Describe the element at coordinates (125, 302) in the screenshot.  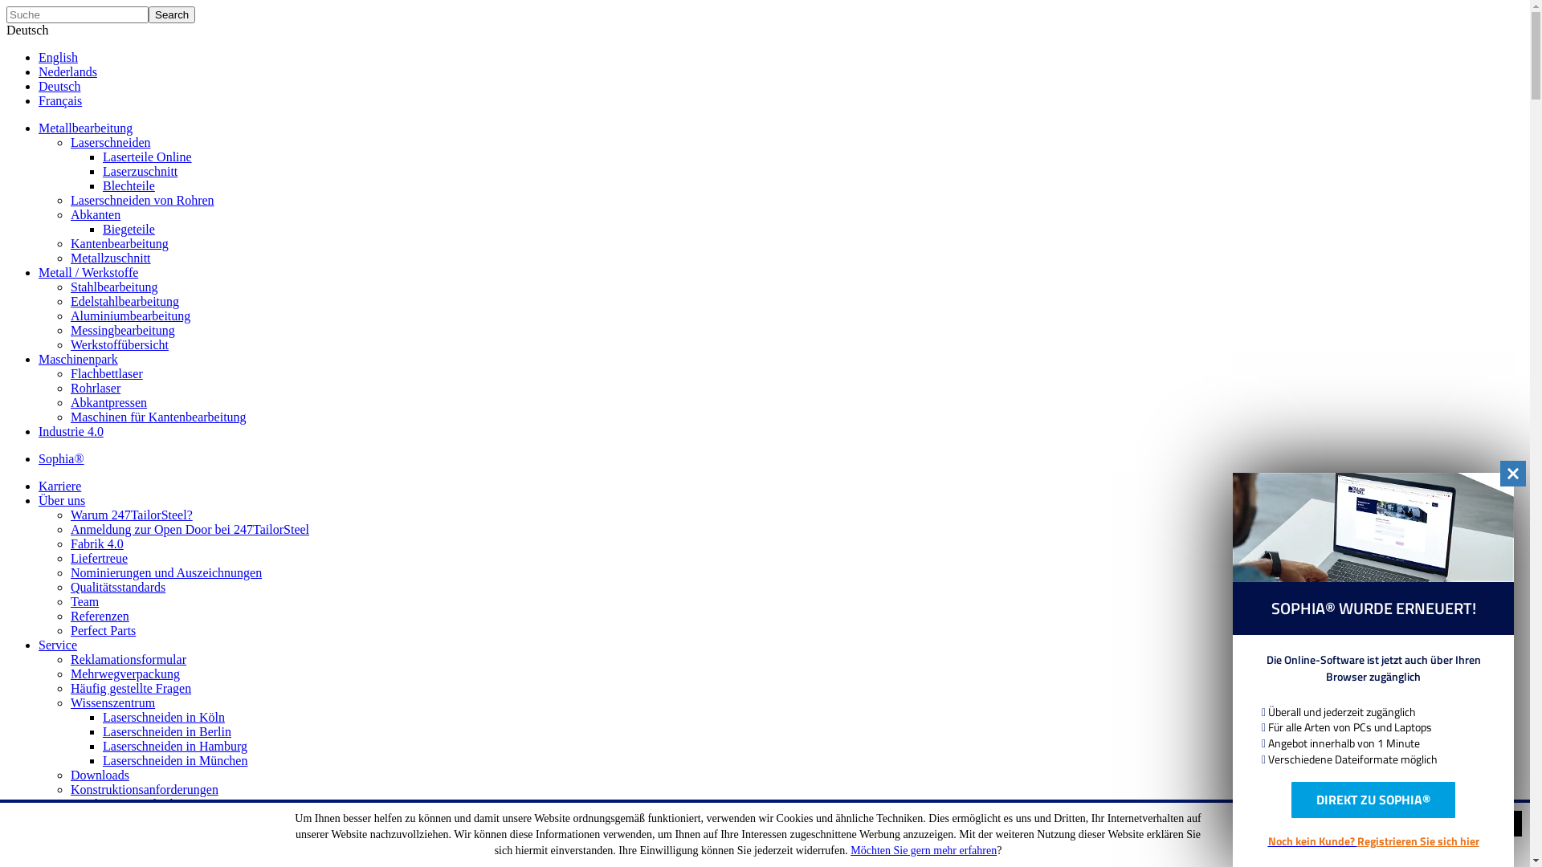
I see `Edelstahlbearbeitung` at that location.